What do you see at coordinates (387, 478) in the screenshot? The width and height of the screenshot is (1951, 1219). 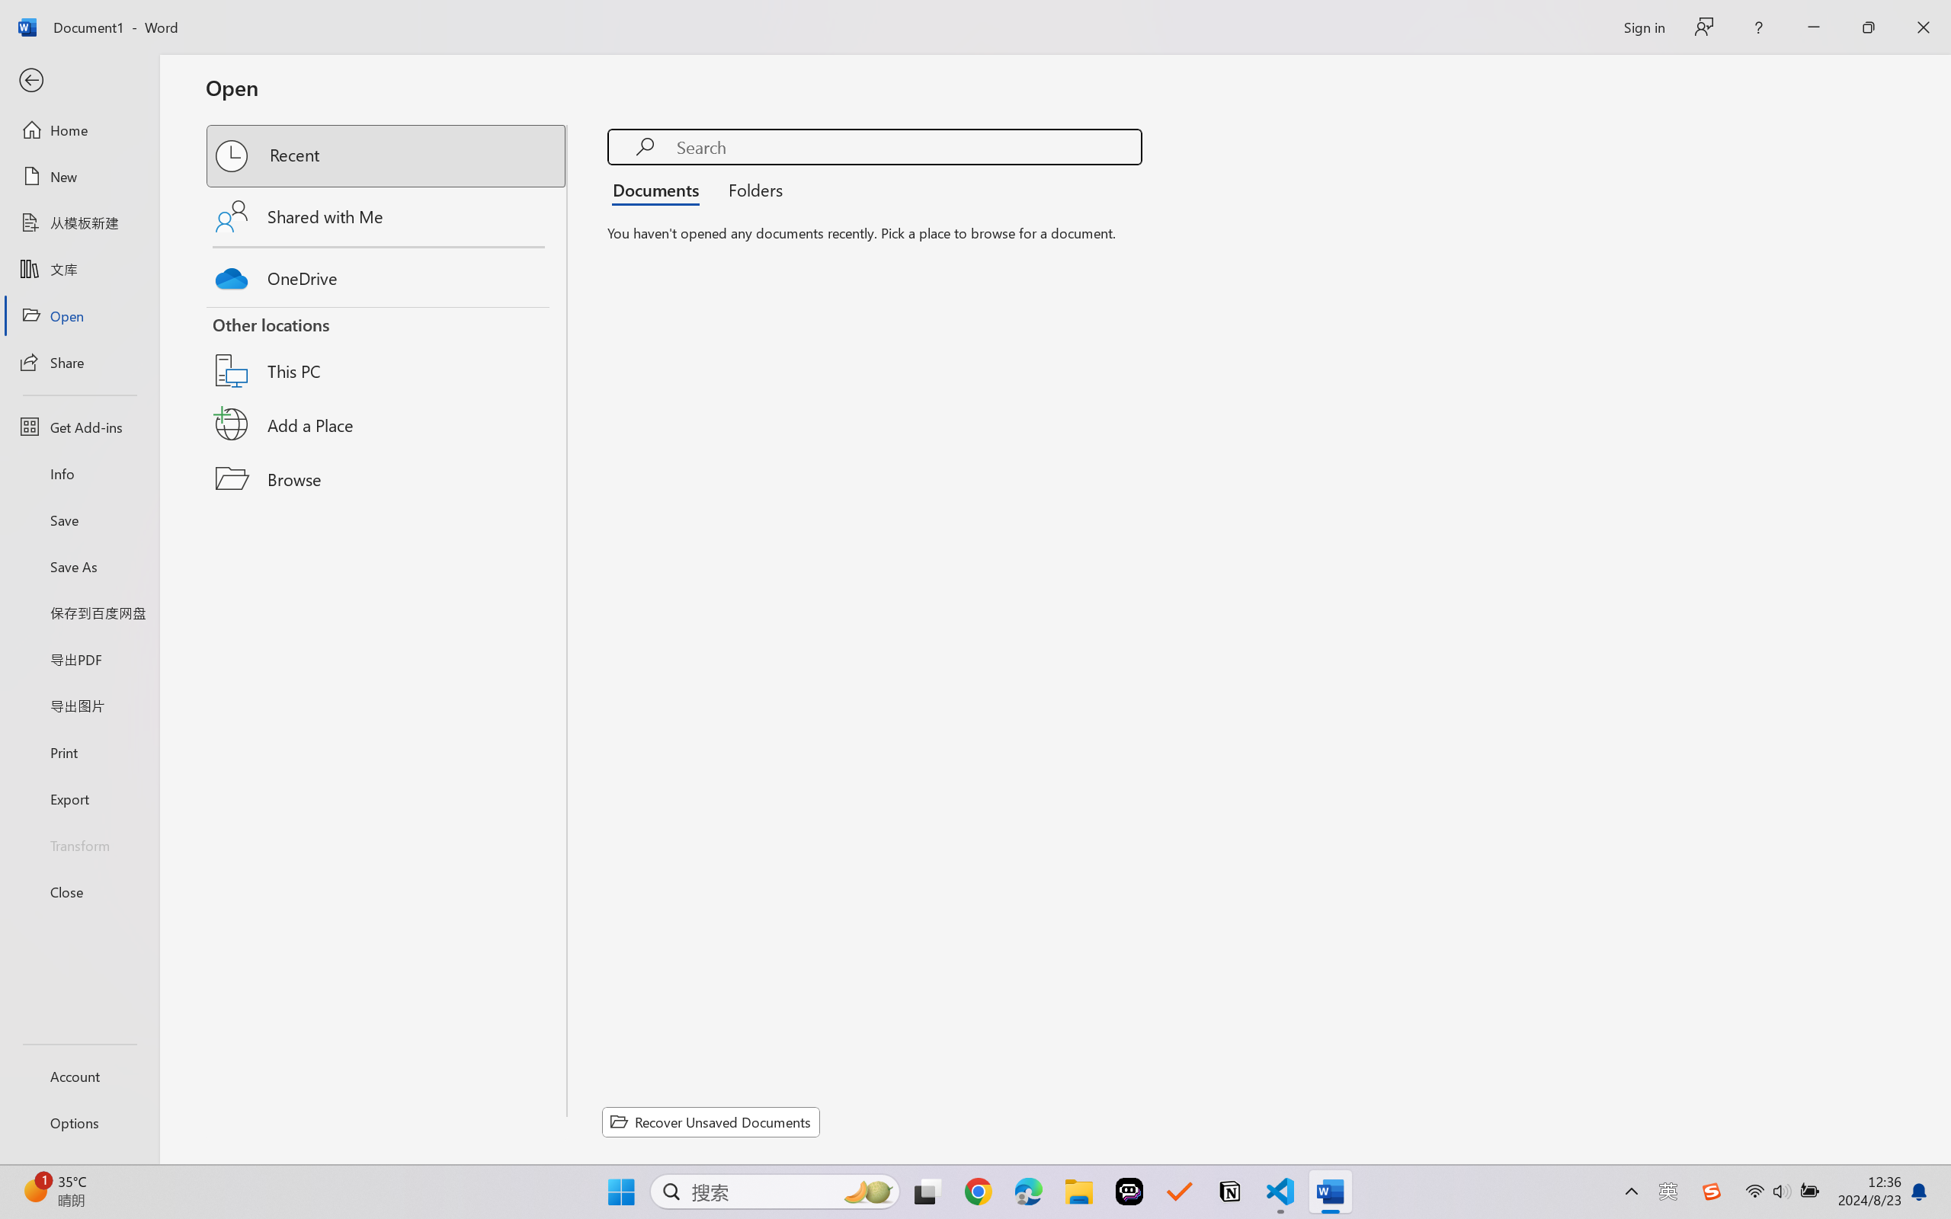 I see `Browse` at bounding box center [387, 478].